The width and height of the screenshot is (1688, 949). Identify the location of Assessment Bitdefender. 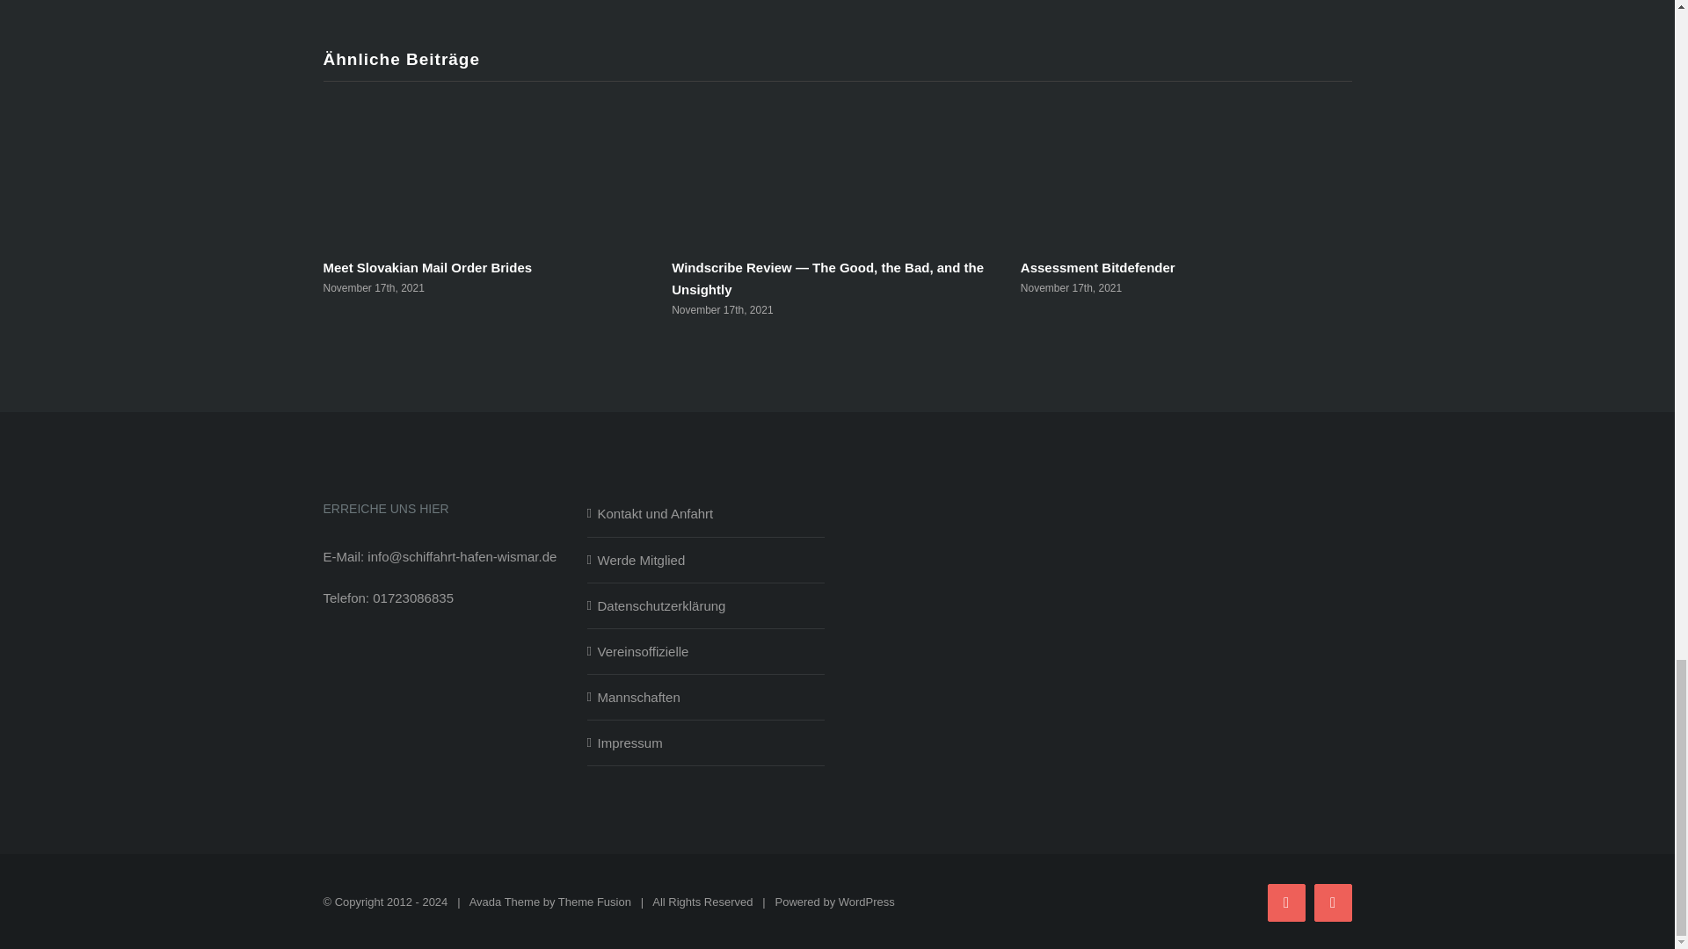
(1097, 267).